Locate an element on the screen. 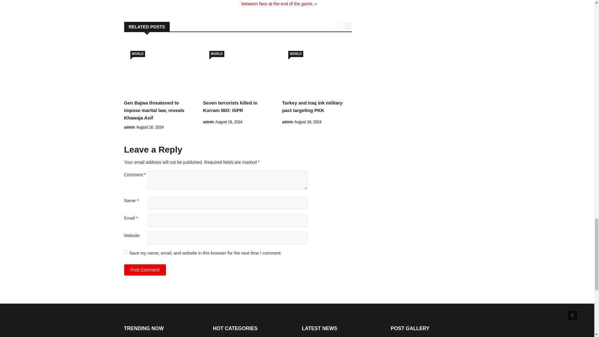 This screenshot has height=337, width=599. WORLD is located at coordinates (217, 54).